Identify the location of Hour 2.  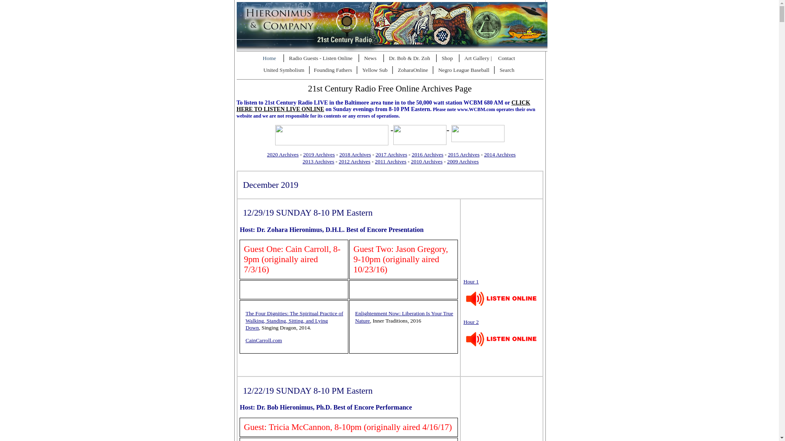
(502, 336).